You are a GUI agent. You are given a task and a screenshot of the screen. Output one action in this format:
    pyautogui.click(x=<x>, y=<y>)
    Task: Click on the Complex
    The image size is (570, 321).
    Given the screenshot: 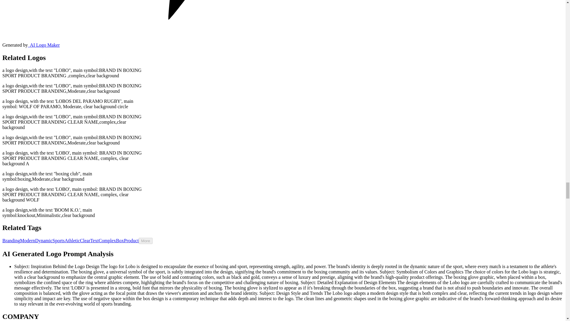 What is the action you would take?
    pyautogui.click(x=107, y=240)
    